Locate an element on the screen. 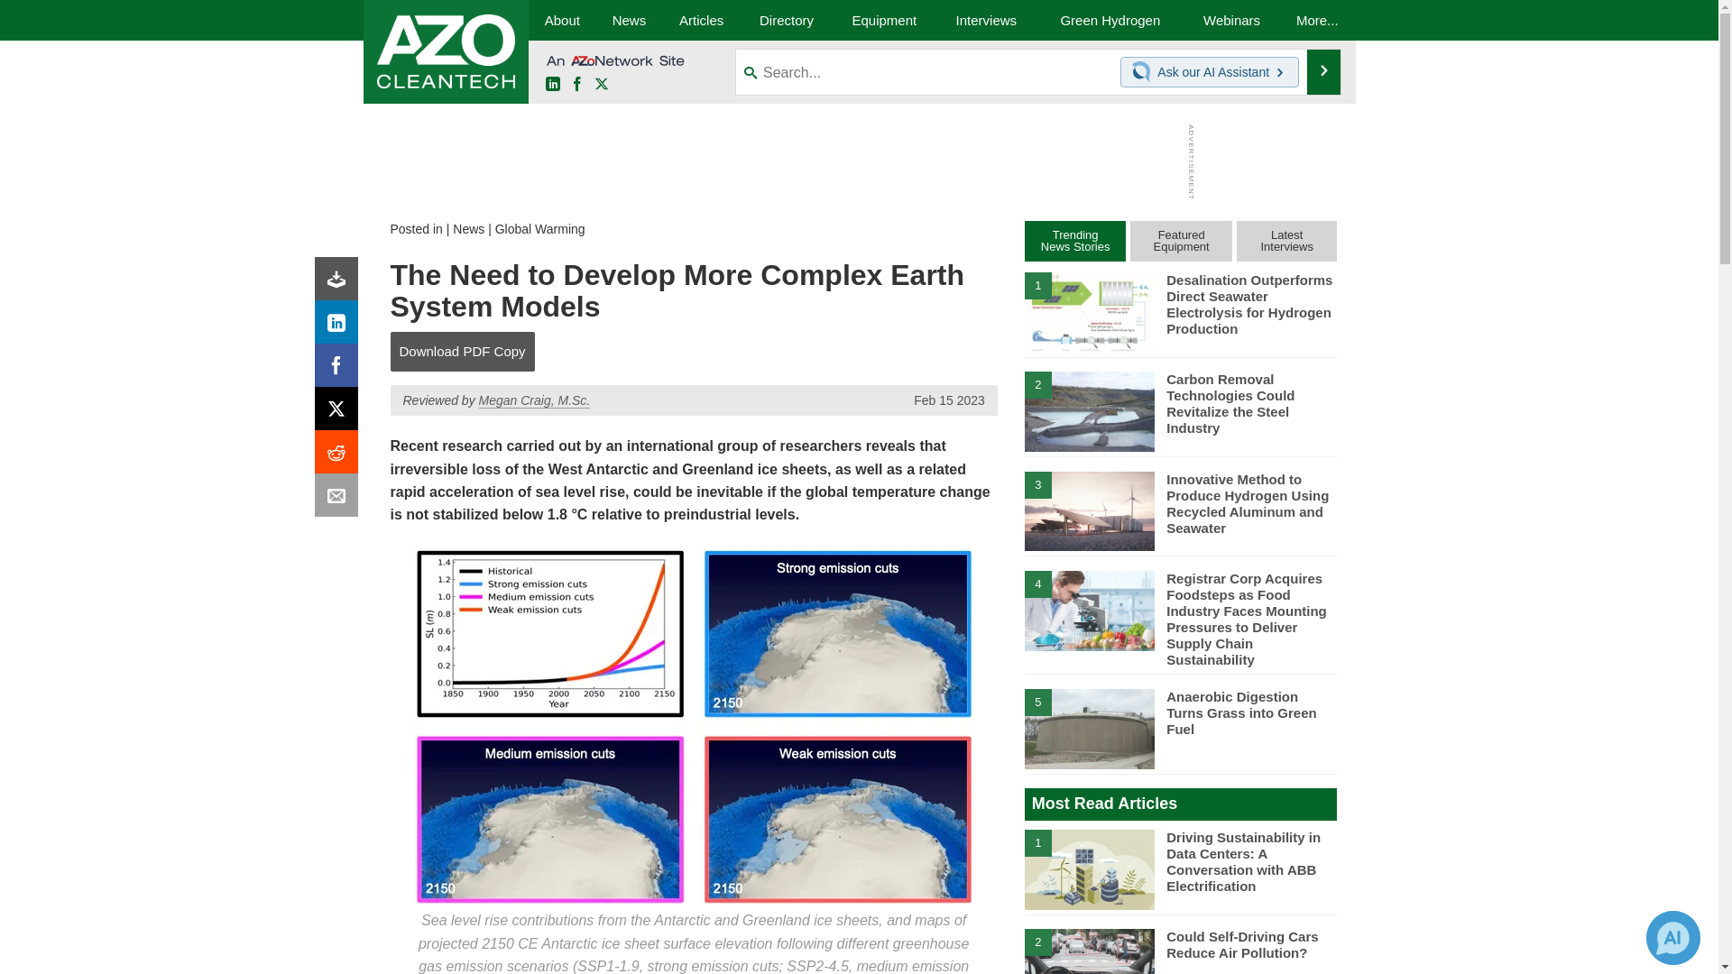 This screenshot has height=974, width=1732. Download PDF copy is located at coordinates (340, 283).